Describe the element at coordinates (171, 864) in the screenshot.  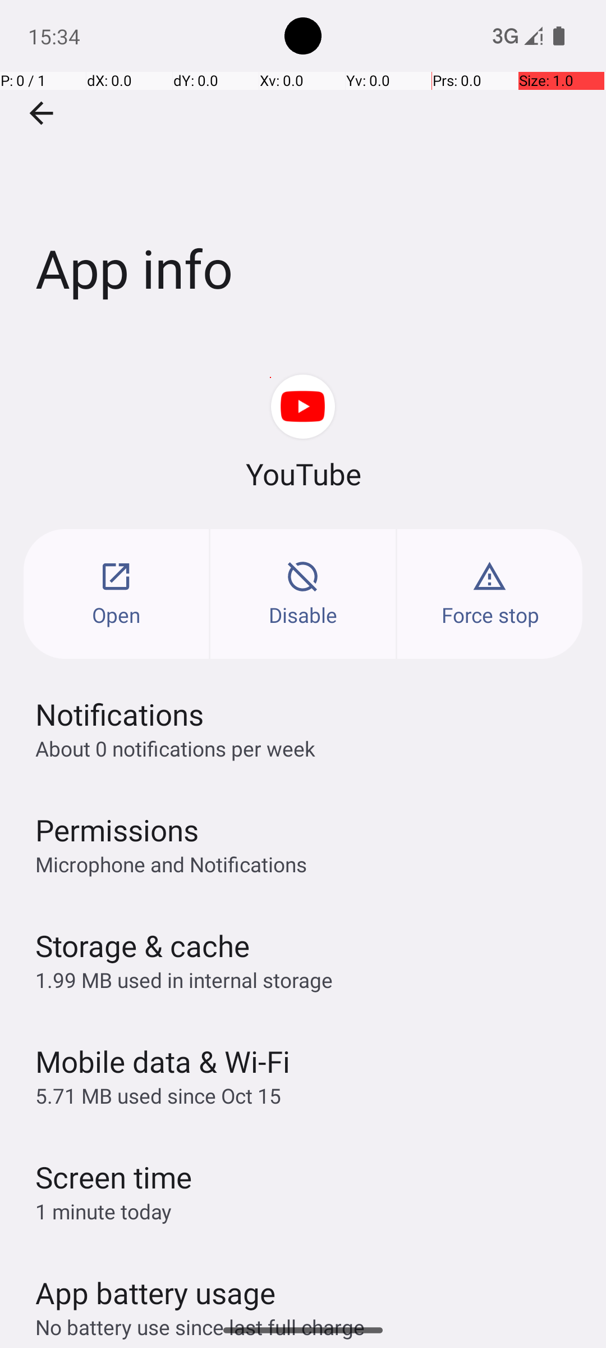
I see `Microphone and Notifications` at that location.